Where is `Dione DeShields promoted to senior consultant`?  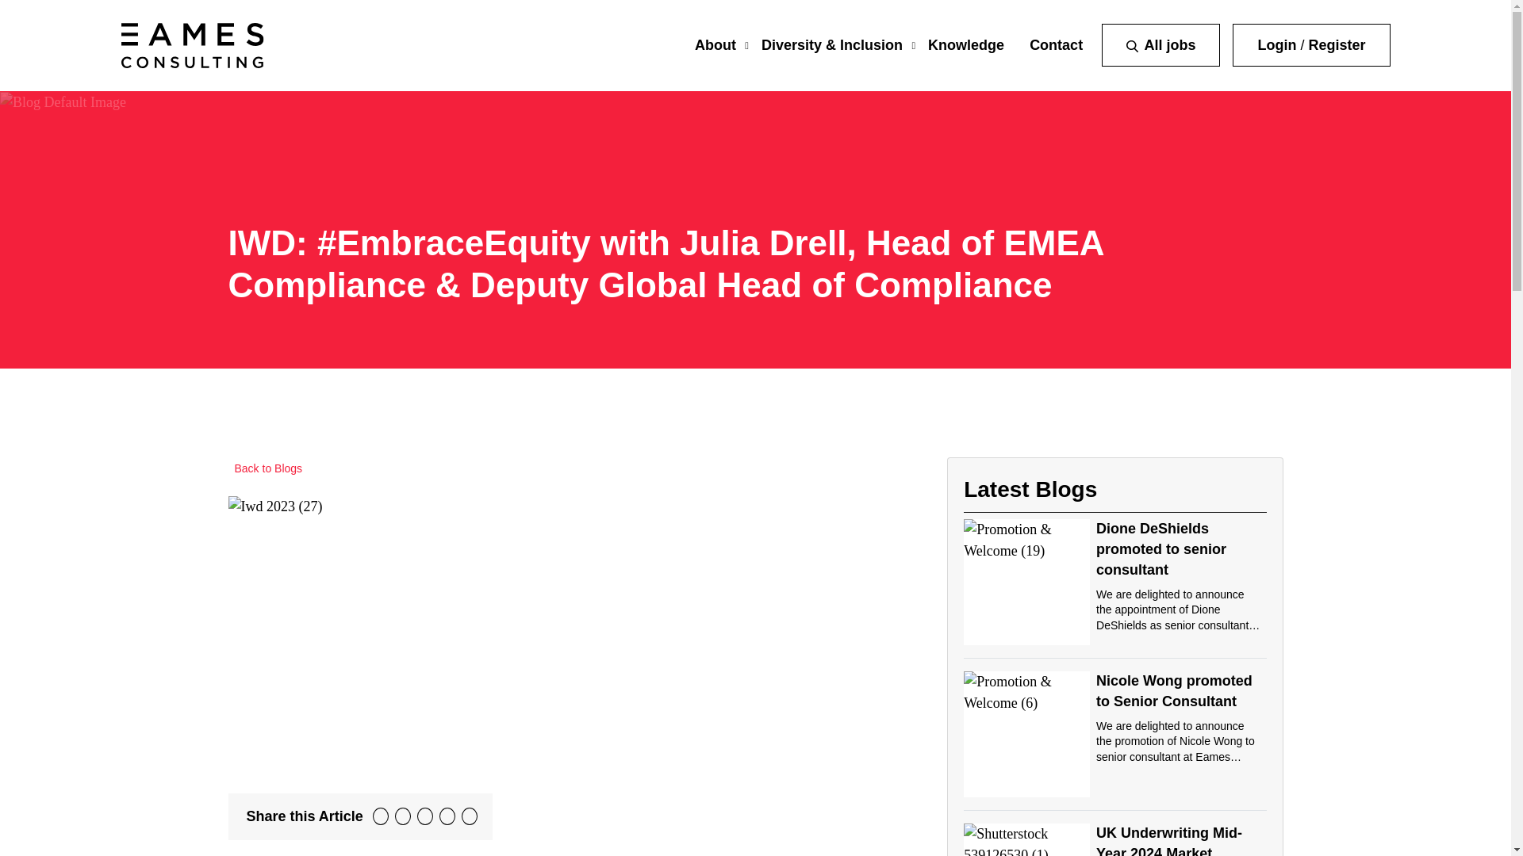 Dione DeShields promoted to senior consultant is located at coordinates (1161, 548).